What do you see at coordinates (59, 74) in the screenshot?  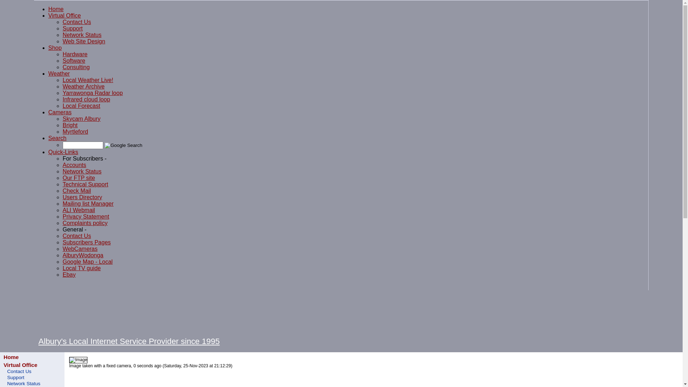 I see `Weather` at bounding box center [59, 74].